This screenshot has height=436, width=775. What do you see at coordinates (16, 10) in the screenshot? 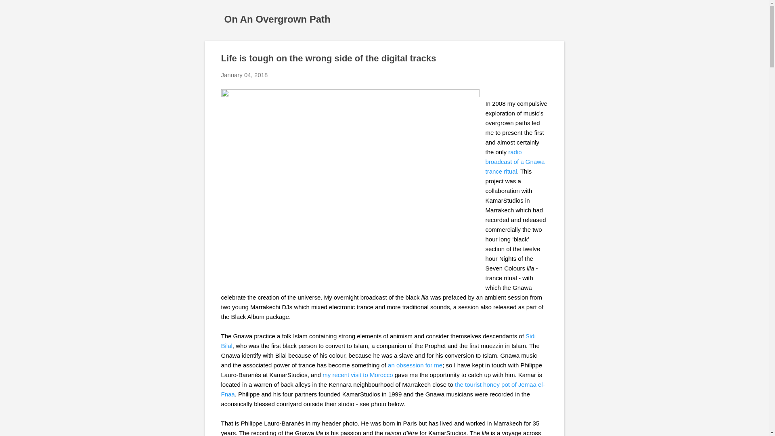
I see `Search` at bounding box center [16, 10].